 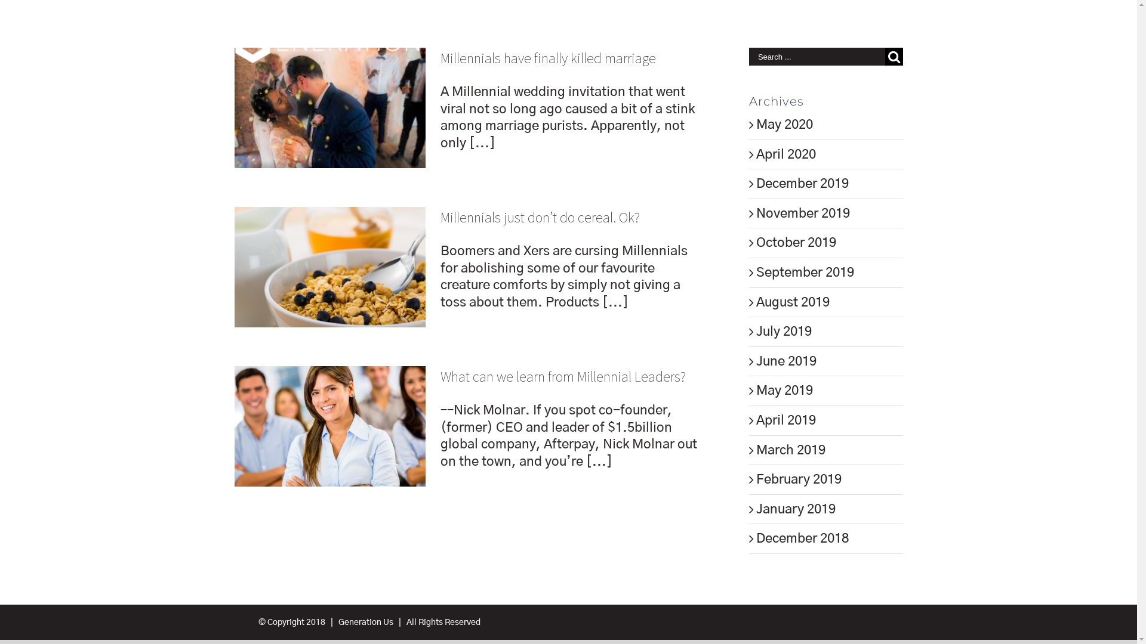 What do you see at coordinates (600, 43) in the screenshot?
I see `ABOUT` at bounding box center [600, 43].